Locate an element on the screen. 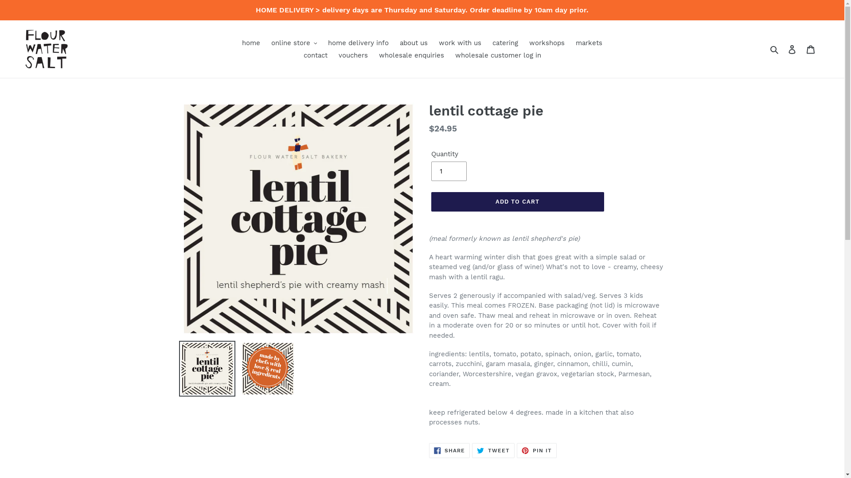 The image size is (851, 478). Log in is located at coordinates (792, 50).